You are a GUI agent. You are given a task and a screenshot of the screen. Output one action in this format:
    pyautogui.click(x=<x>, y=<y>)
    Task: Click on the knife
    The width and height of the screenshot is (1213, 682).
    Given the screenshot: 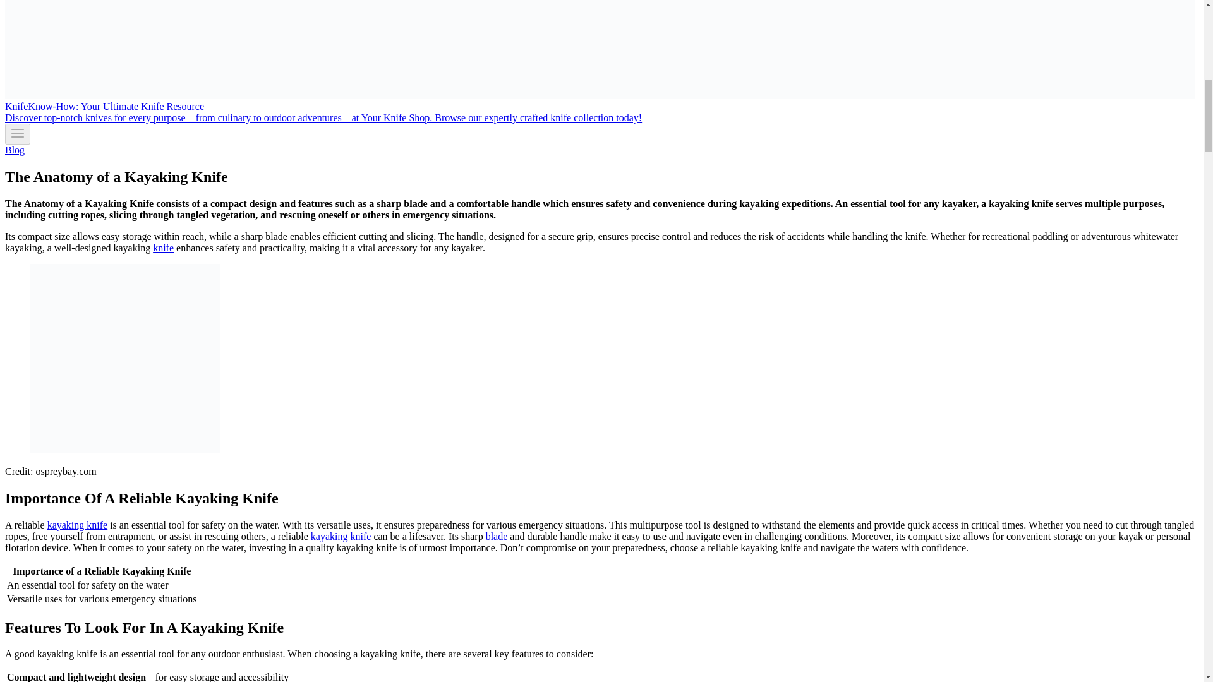 What is the action you would take?
    pyautogui.click(x=163, y=248)
    